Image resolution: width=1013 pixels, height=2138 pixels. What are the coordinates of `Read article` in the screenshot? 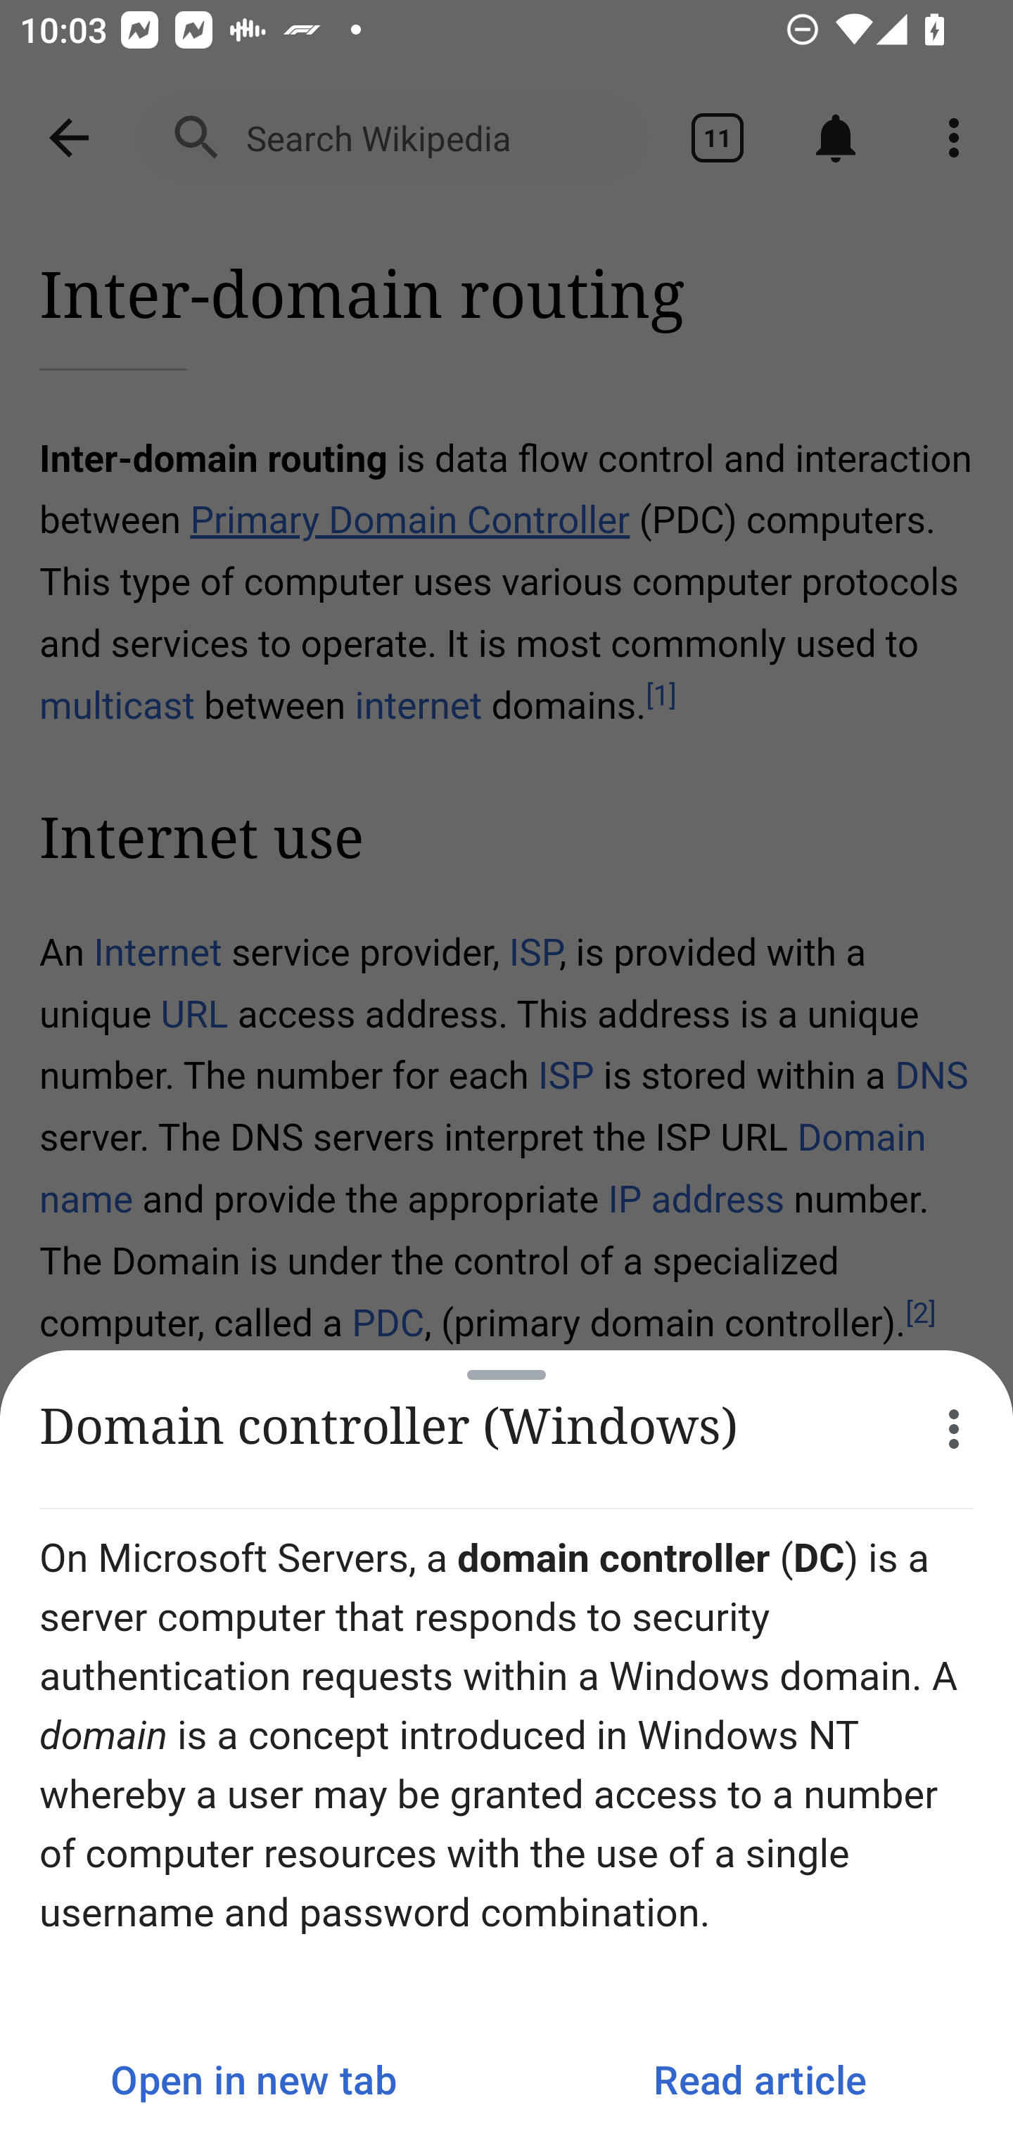 It's located at (760, 2079).